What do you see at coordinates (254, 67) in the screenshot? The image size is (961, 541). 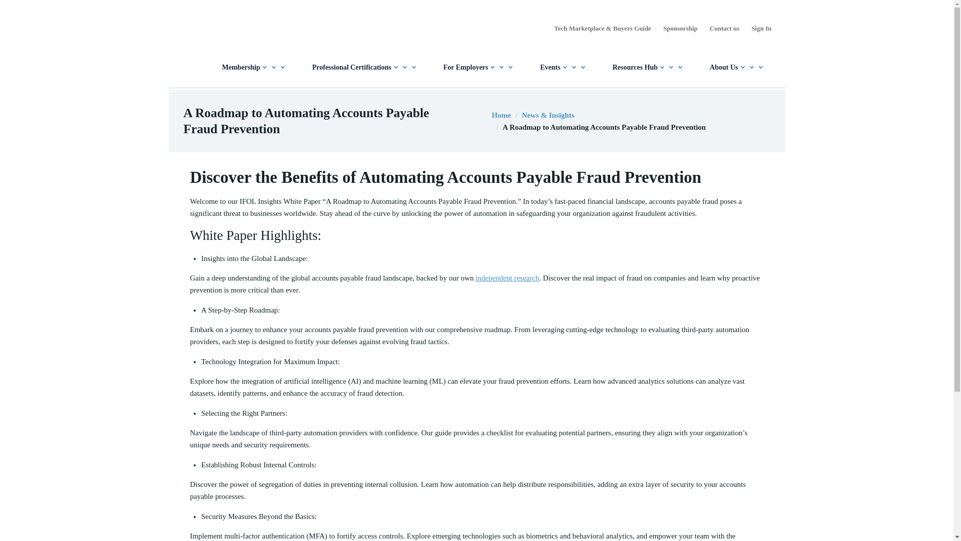 I see `Membership` at bounding box center [254, 67].